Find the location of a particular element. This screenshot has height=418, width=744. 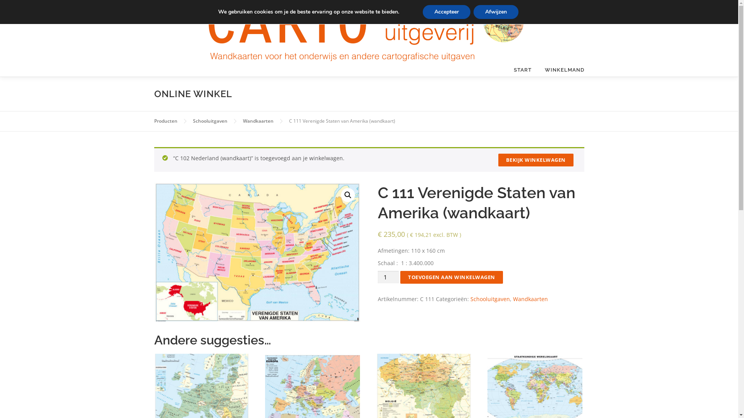

Wandkaarten is located at coordinates (530, 299).